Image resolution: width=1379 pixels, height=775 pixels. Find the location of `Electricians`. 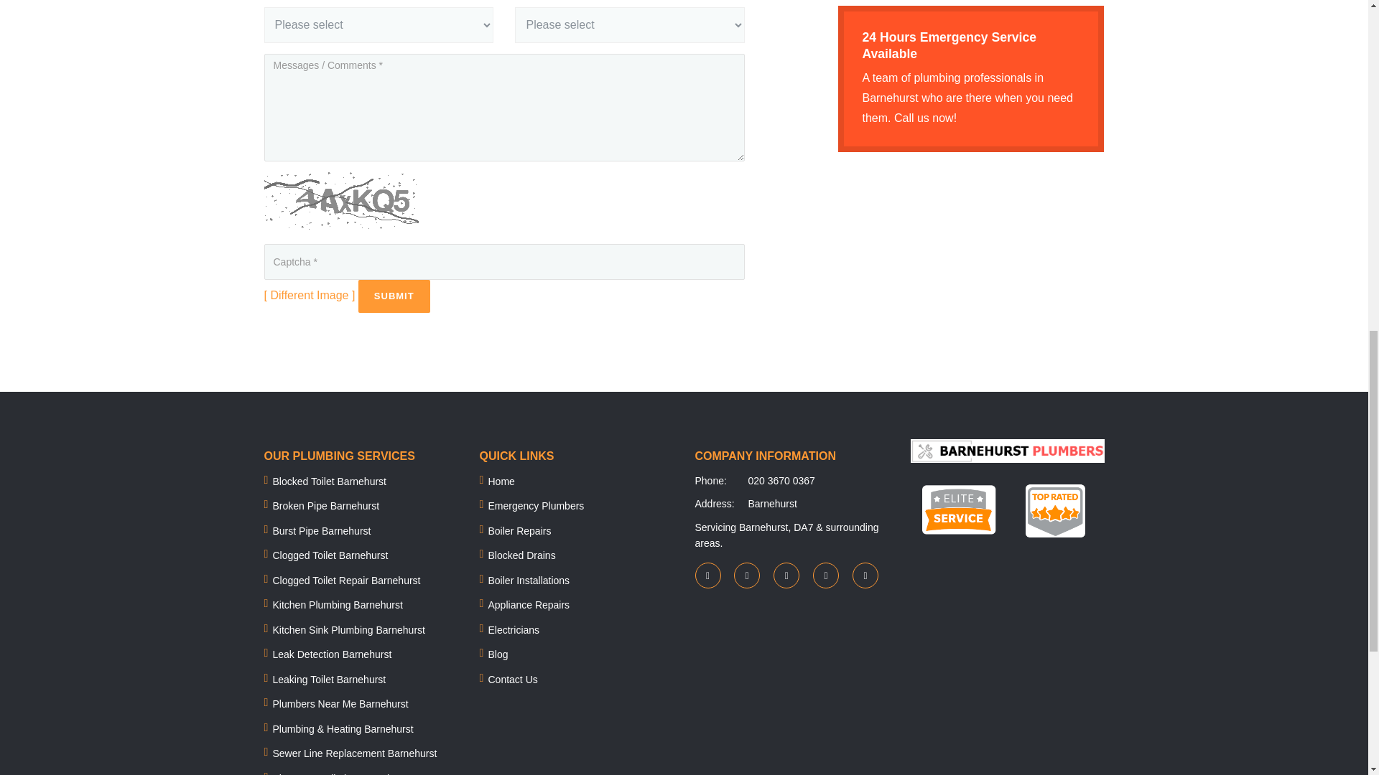

Electricians is located at coordinates (514, 630).